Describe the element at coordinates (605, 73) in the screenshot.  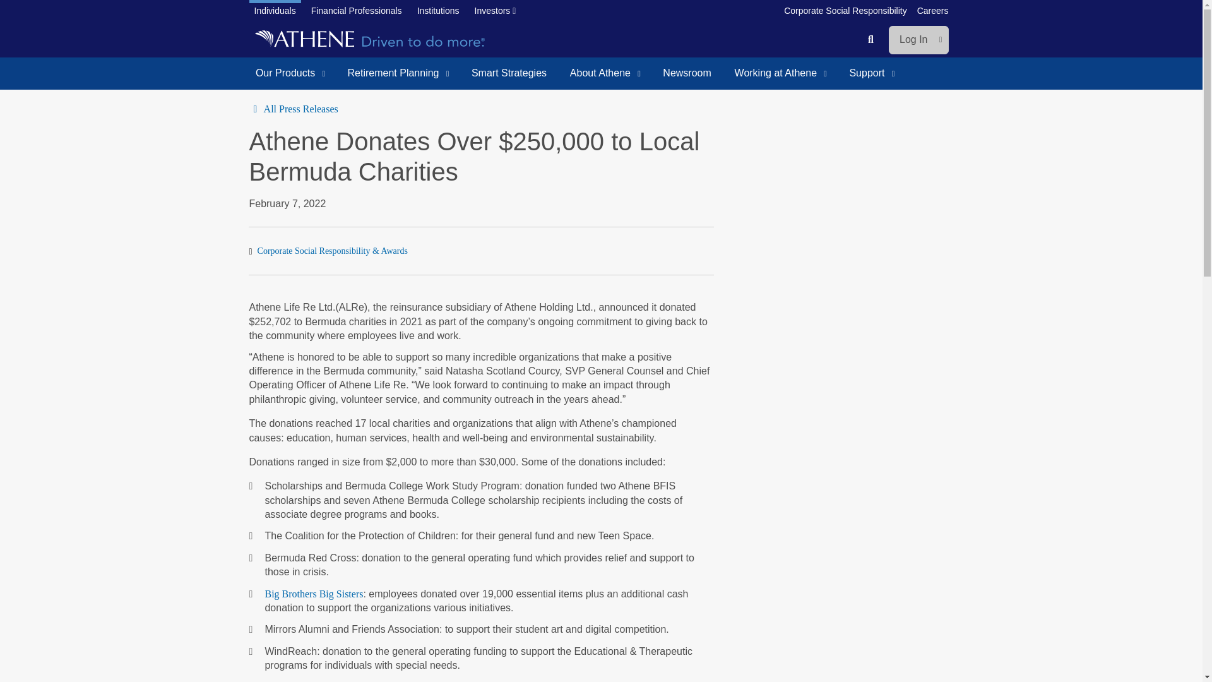
I see `About Athene` at that location.